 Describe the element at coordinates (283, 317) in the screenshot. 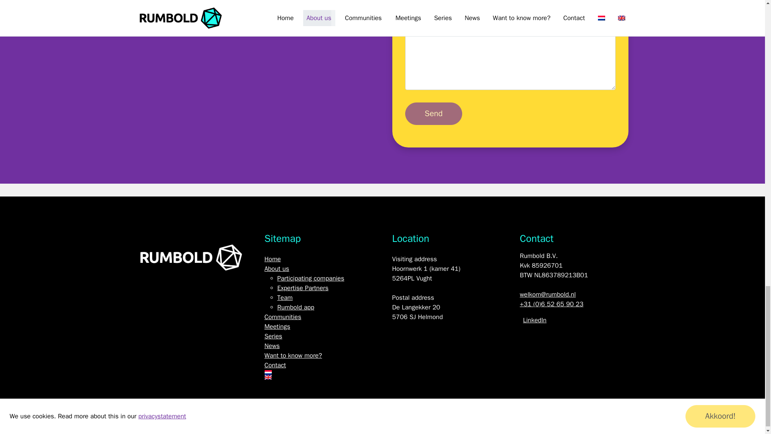

I see `Communities` at that location.